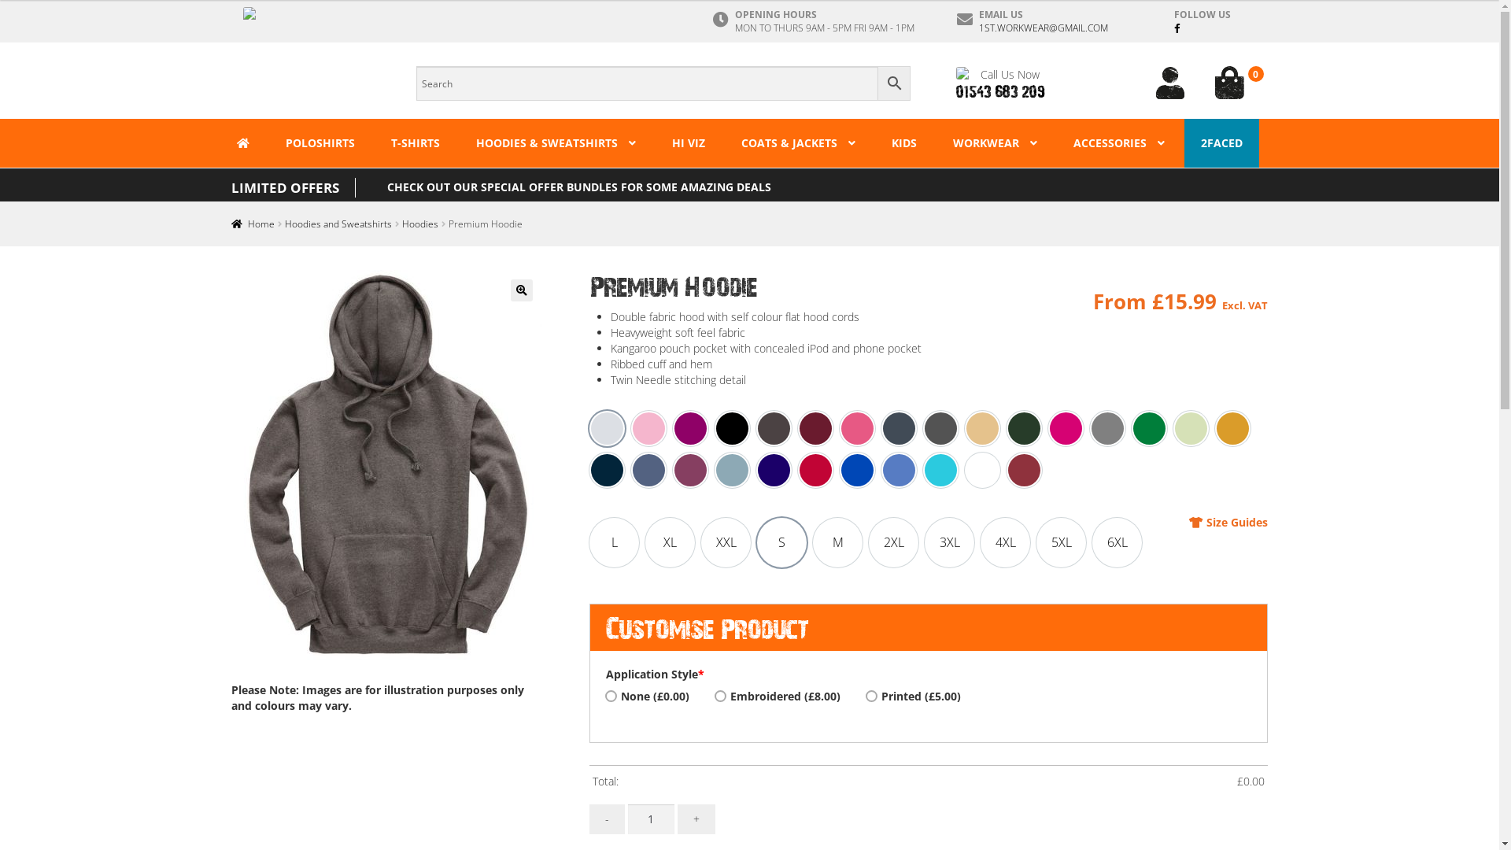 The height and width of the screenshot is (850, 1511). Describe the element at coordinates (648, 428) in the screenshot. I see `Baby Pink` at that location.